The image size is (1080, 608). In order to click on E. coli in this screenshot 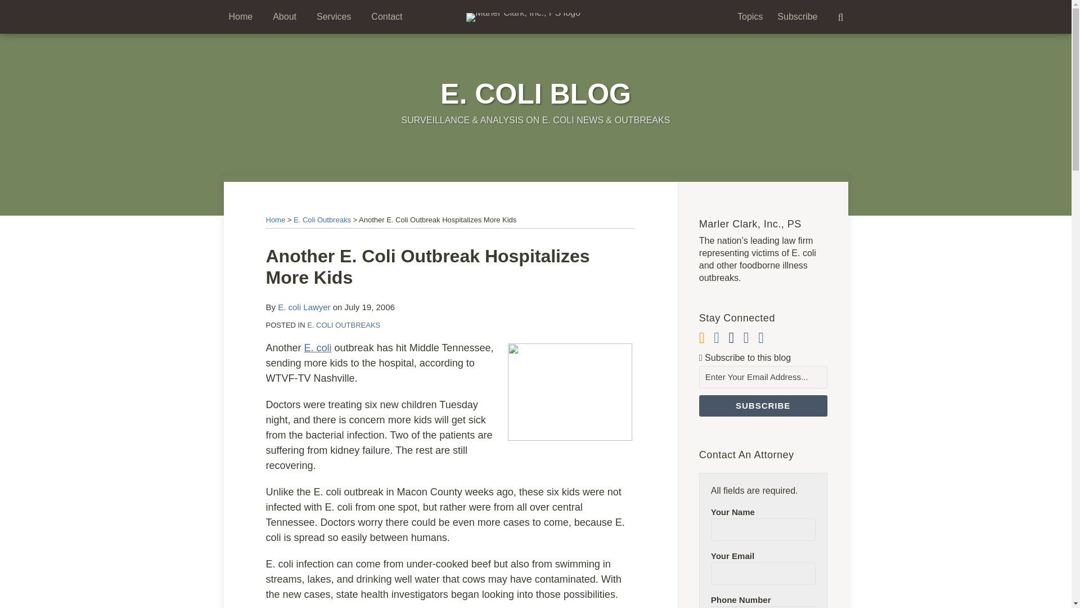, I will do `click(318, 348)`.